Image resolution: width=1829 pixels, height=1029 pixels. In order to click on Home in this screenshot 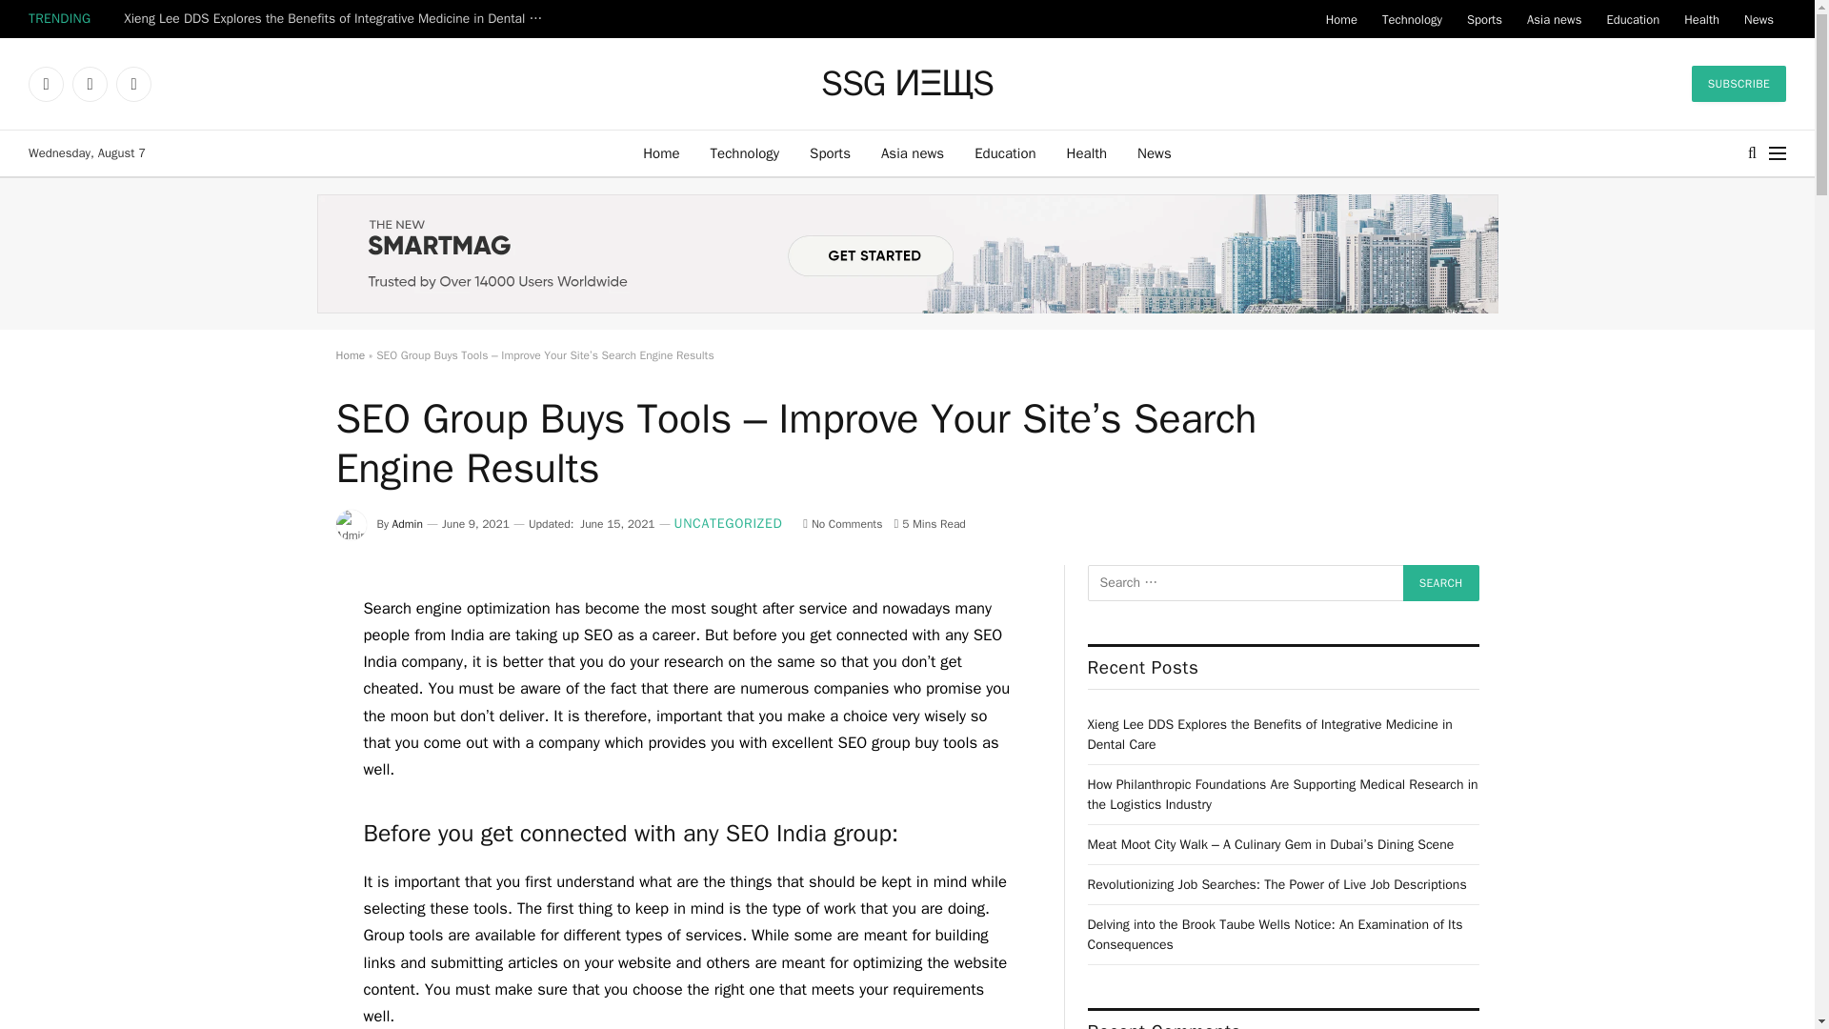, I will do `click(661, 152)`.